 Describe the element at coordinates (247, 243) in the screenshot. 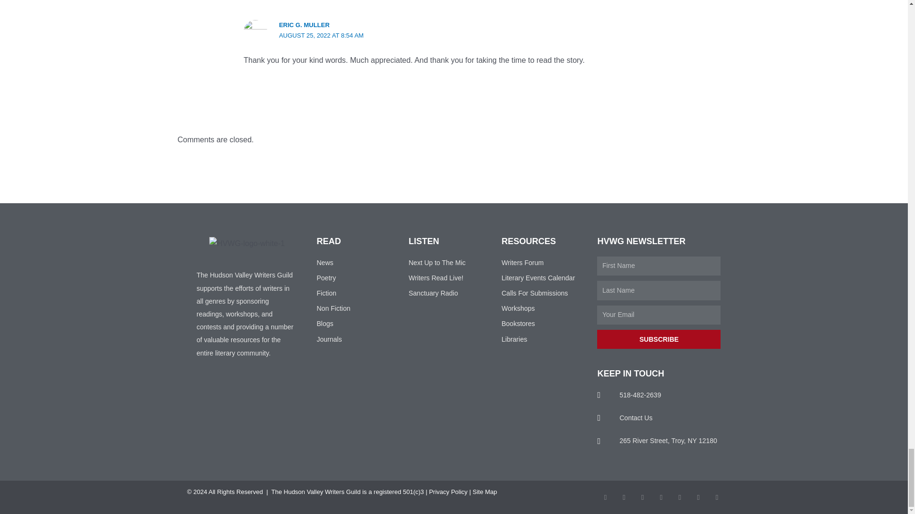

I see `HVWG-logo-white-1` at that location.